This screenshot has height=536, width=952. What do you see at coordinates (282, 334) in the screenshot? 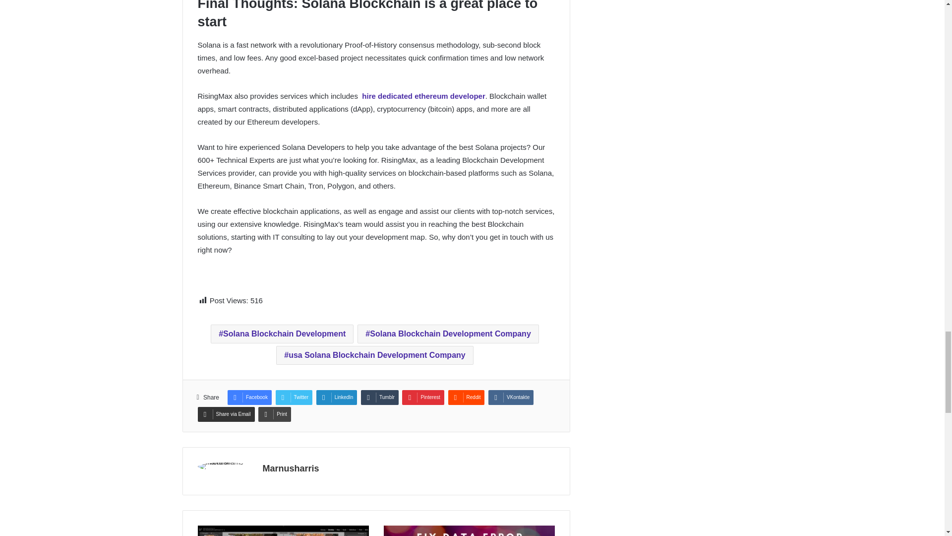
I see `Solana Blockchain Development` at bounding box center [282, 334].